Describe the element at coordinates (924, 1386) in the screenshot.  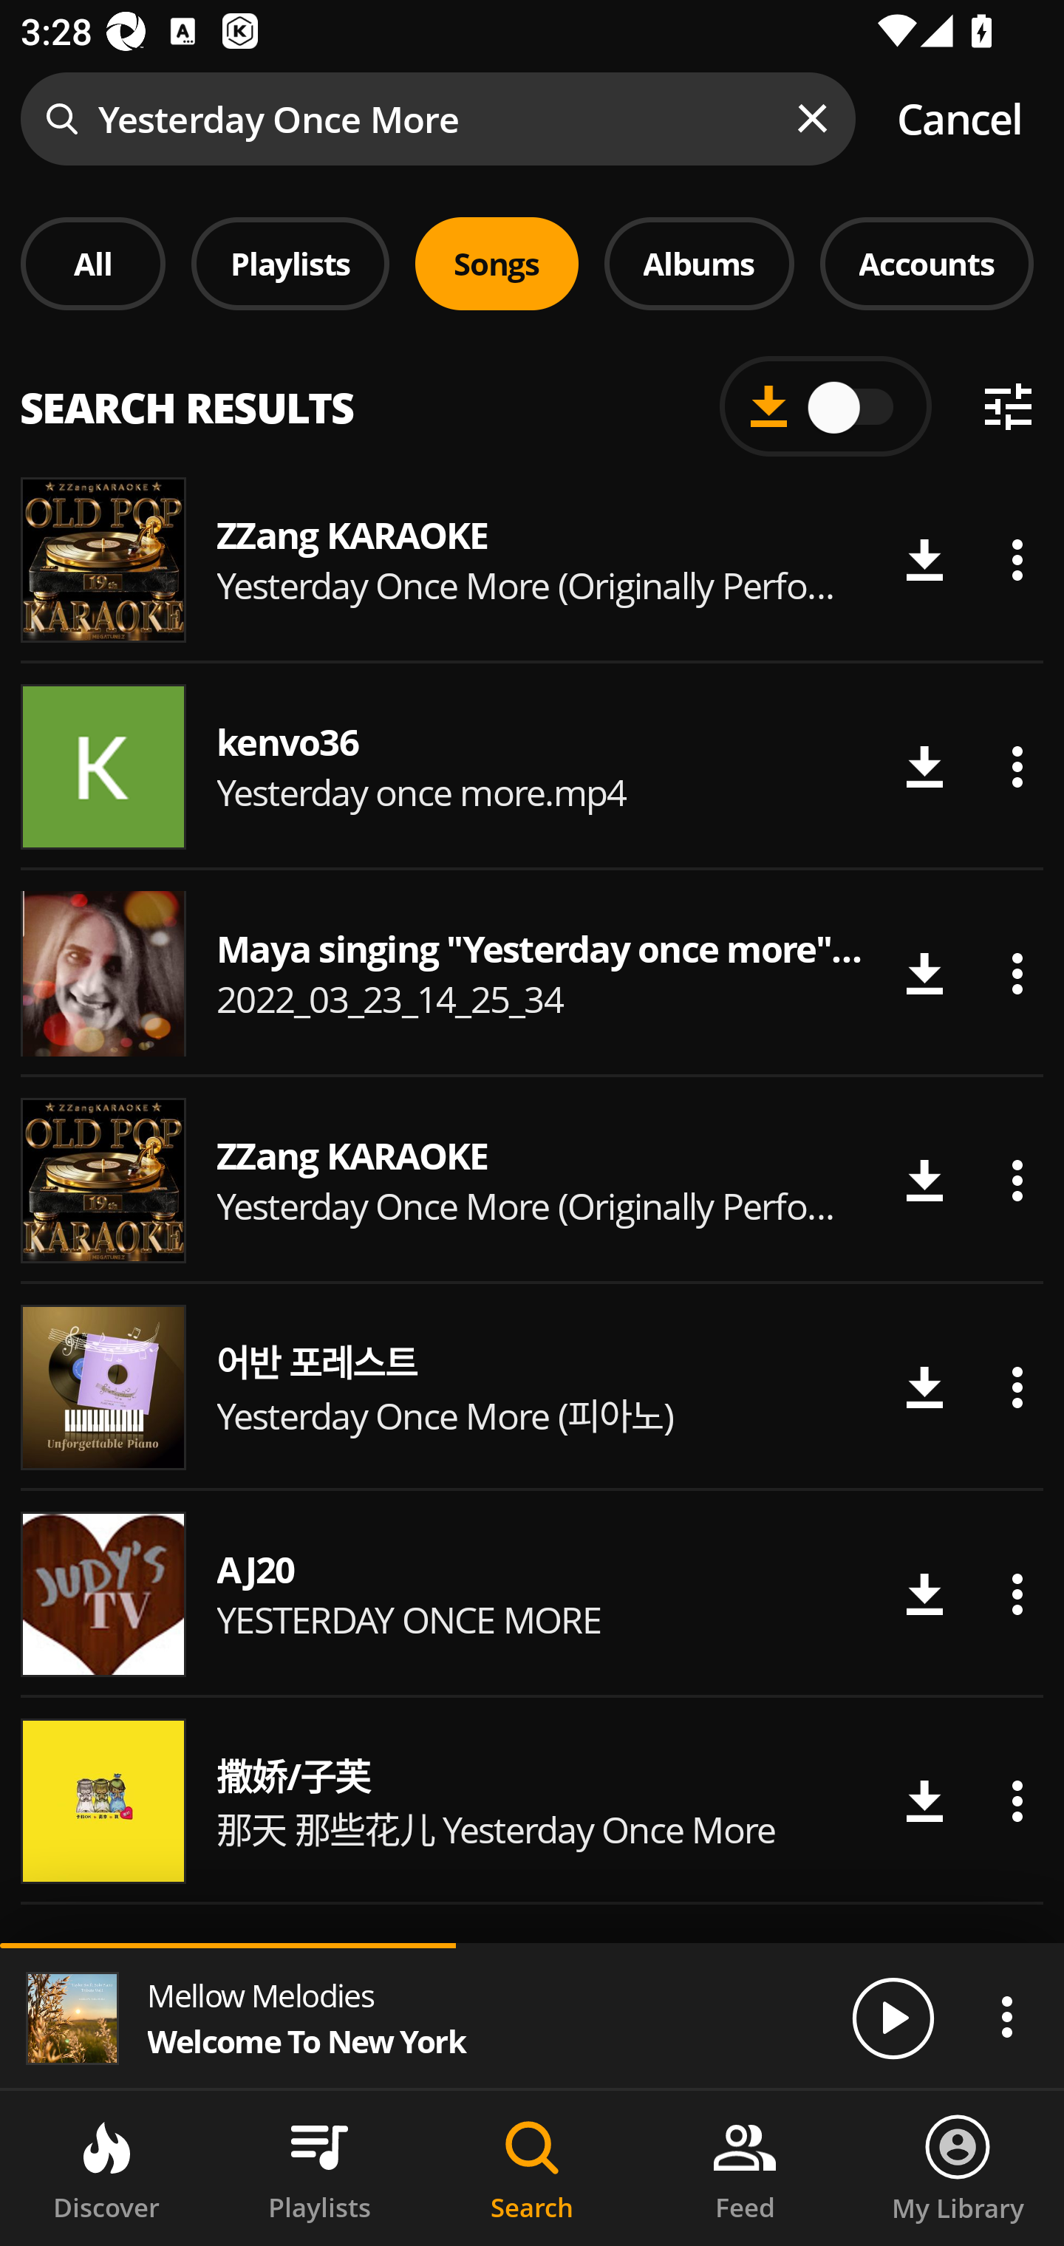
I see `Download` at that location.